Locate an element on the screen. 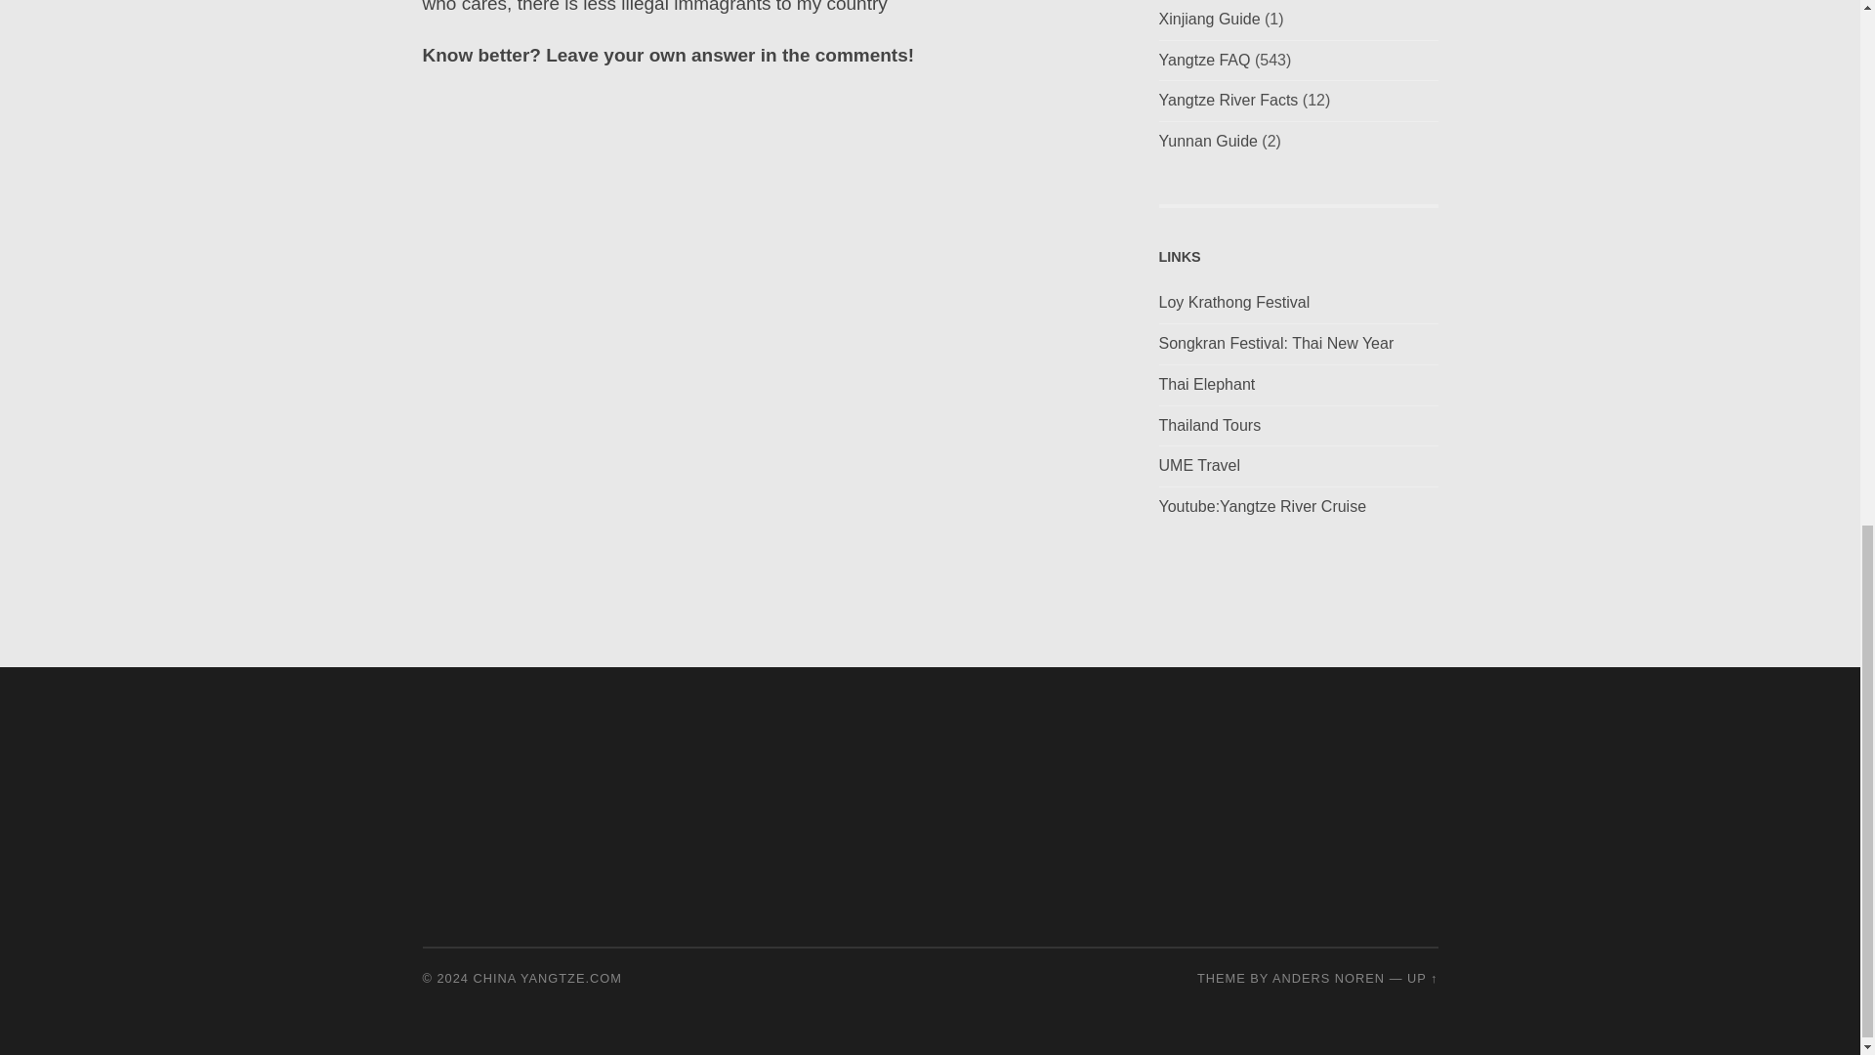 Image resolution: width=1875 pixels, height=1055 pixels. Thai Elephant is located at coordinates (1206, 383).